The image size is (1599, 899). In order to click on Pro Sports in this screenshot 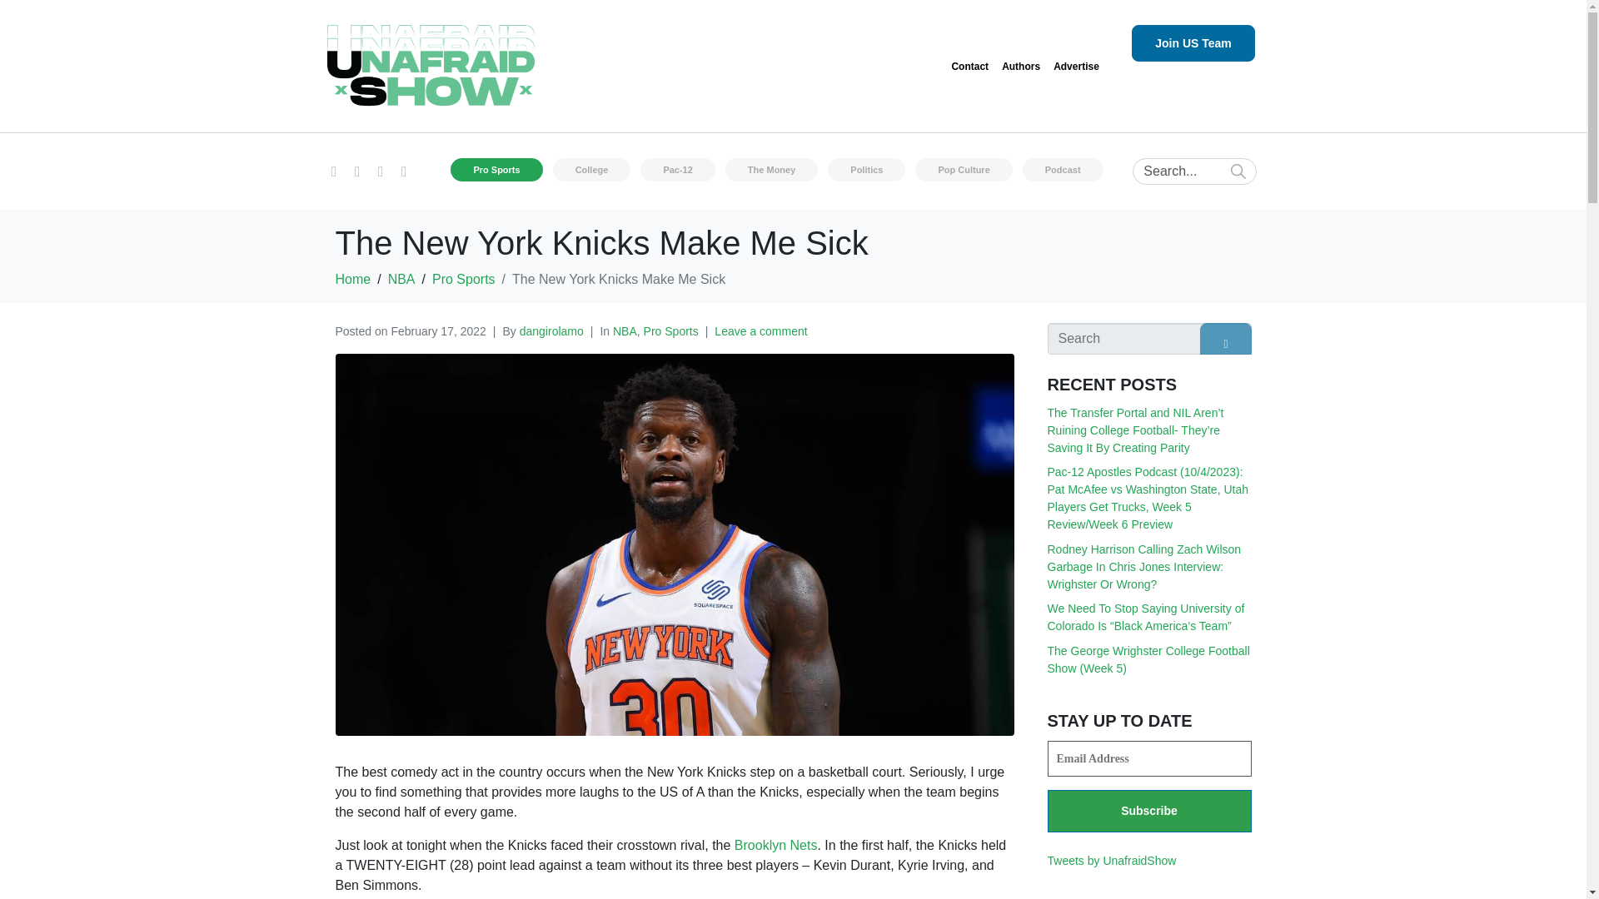, I will do `click(671, 331)`.